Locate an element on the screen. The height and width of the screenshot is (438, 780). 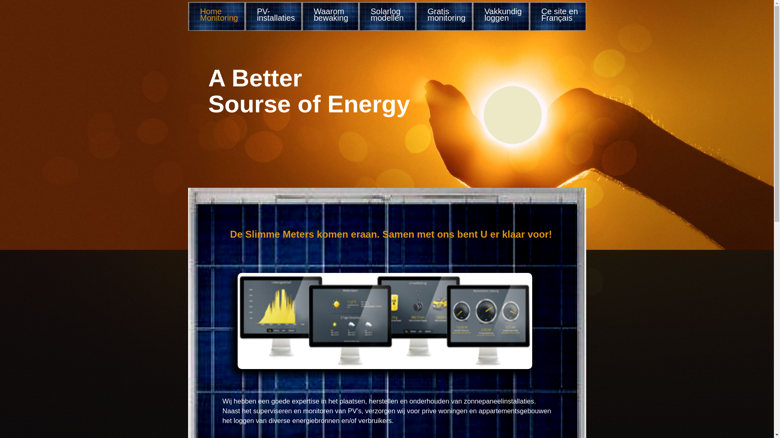
Solarlog modellen is located at coordinates (390, 17).